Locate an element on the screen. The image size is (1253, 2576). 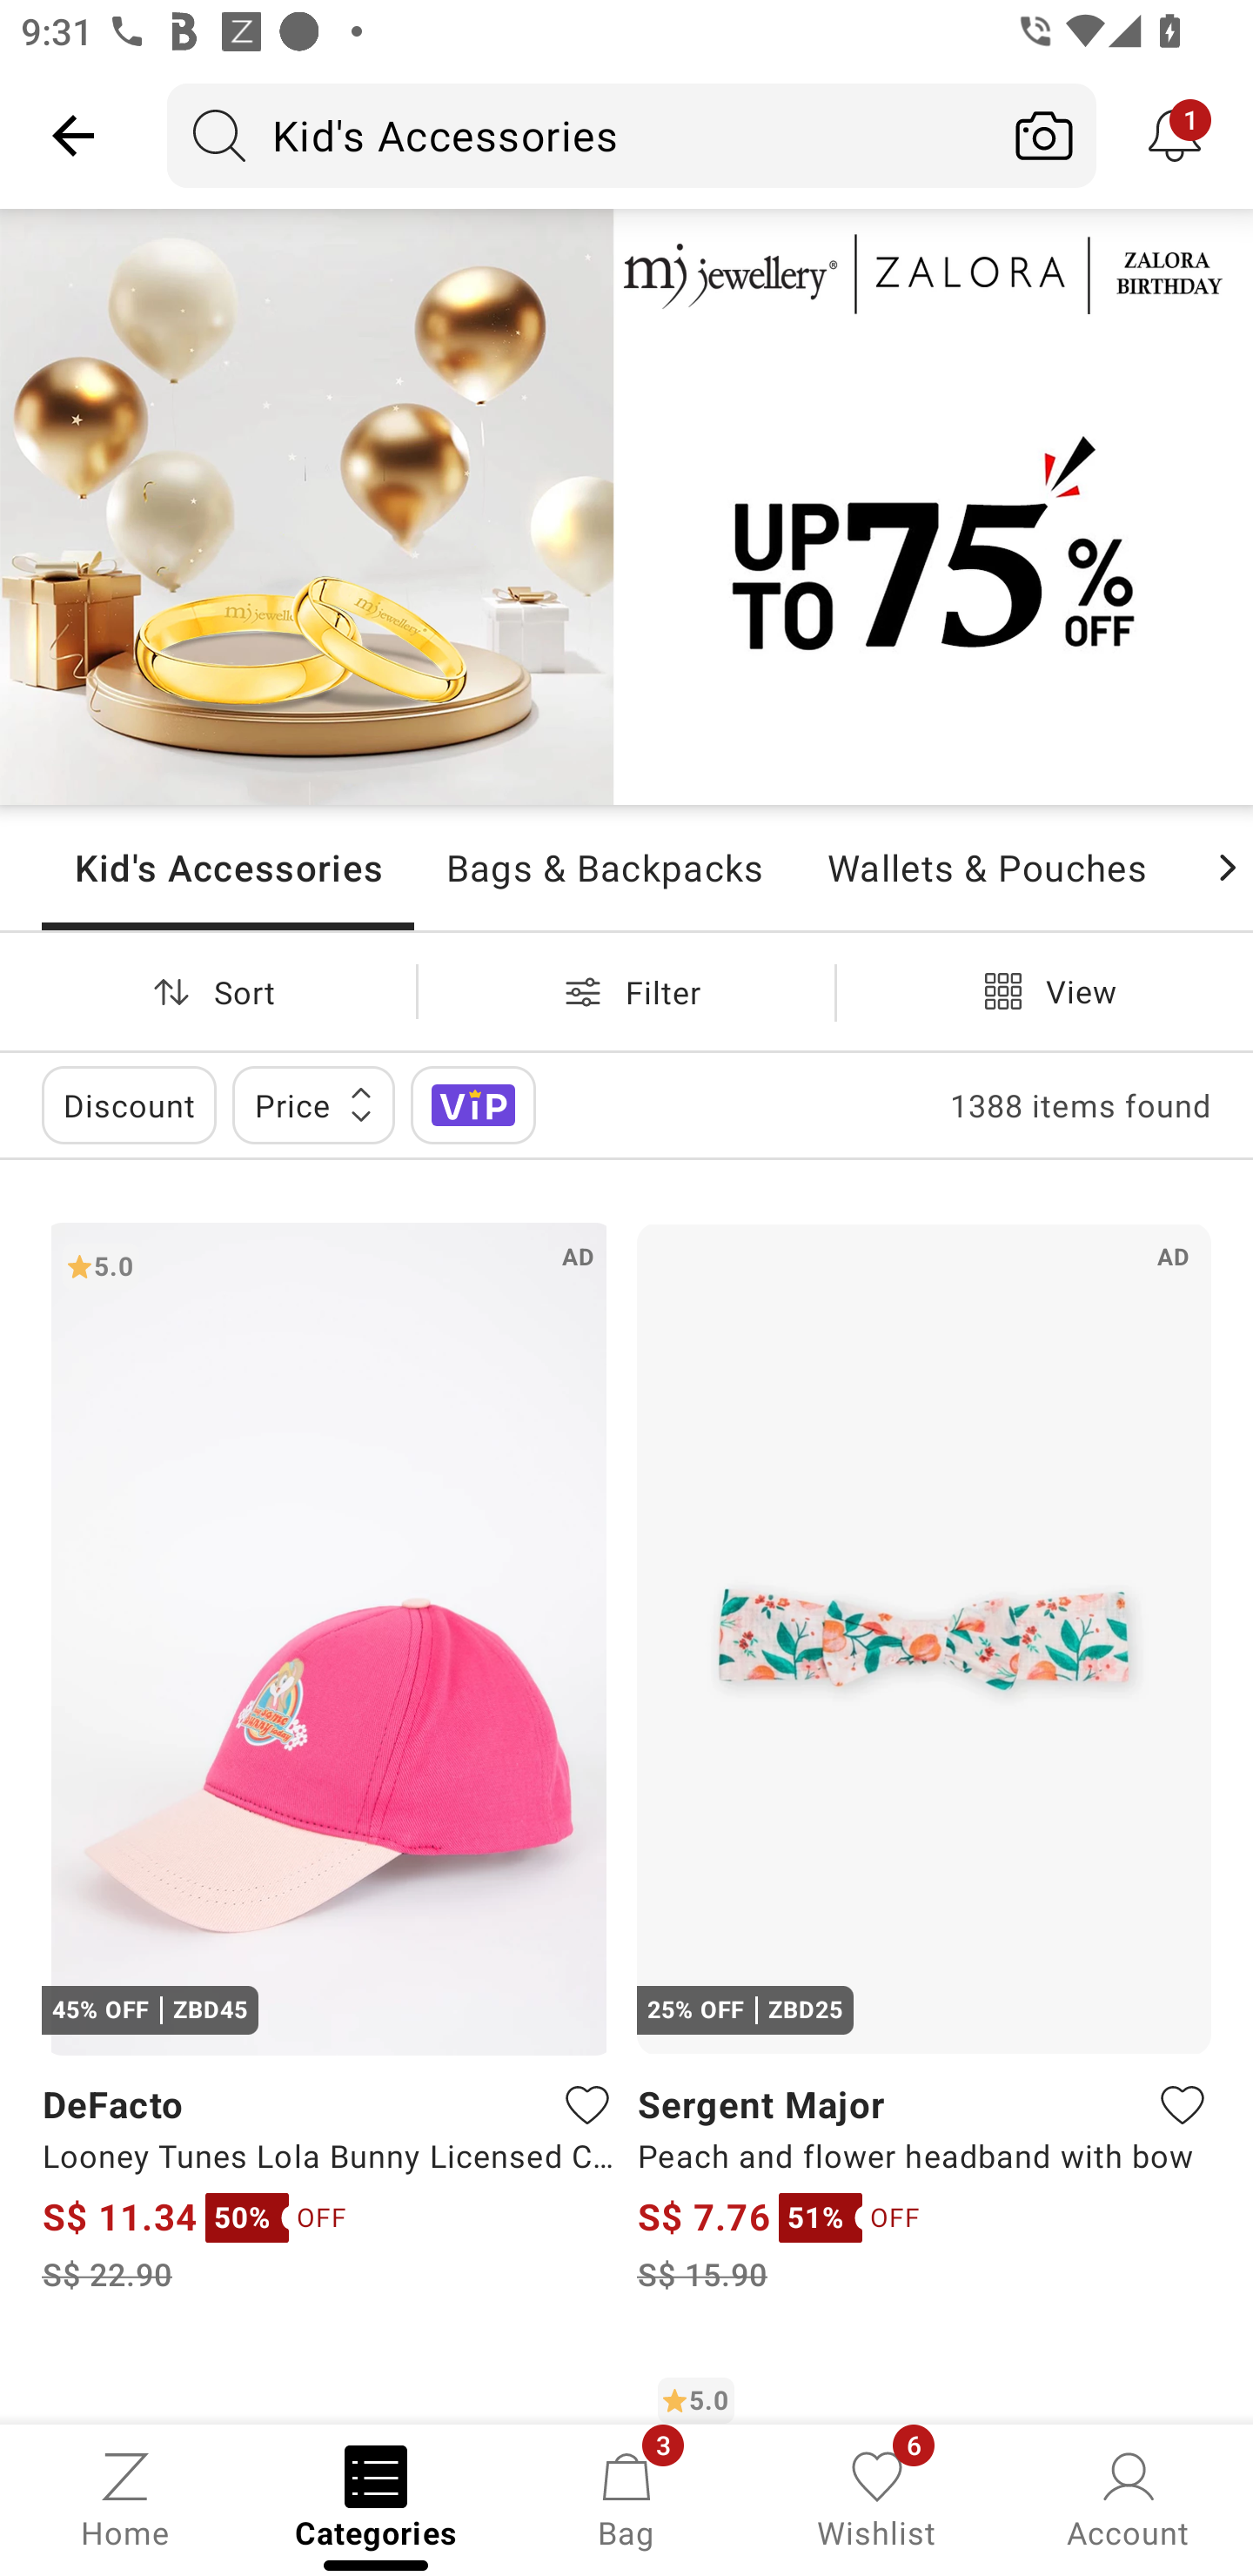
View is located at coordinates (1044, 991).